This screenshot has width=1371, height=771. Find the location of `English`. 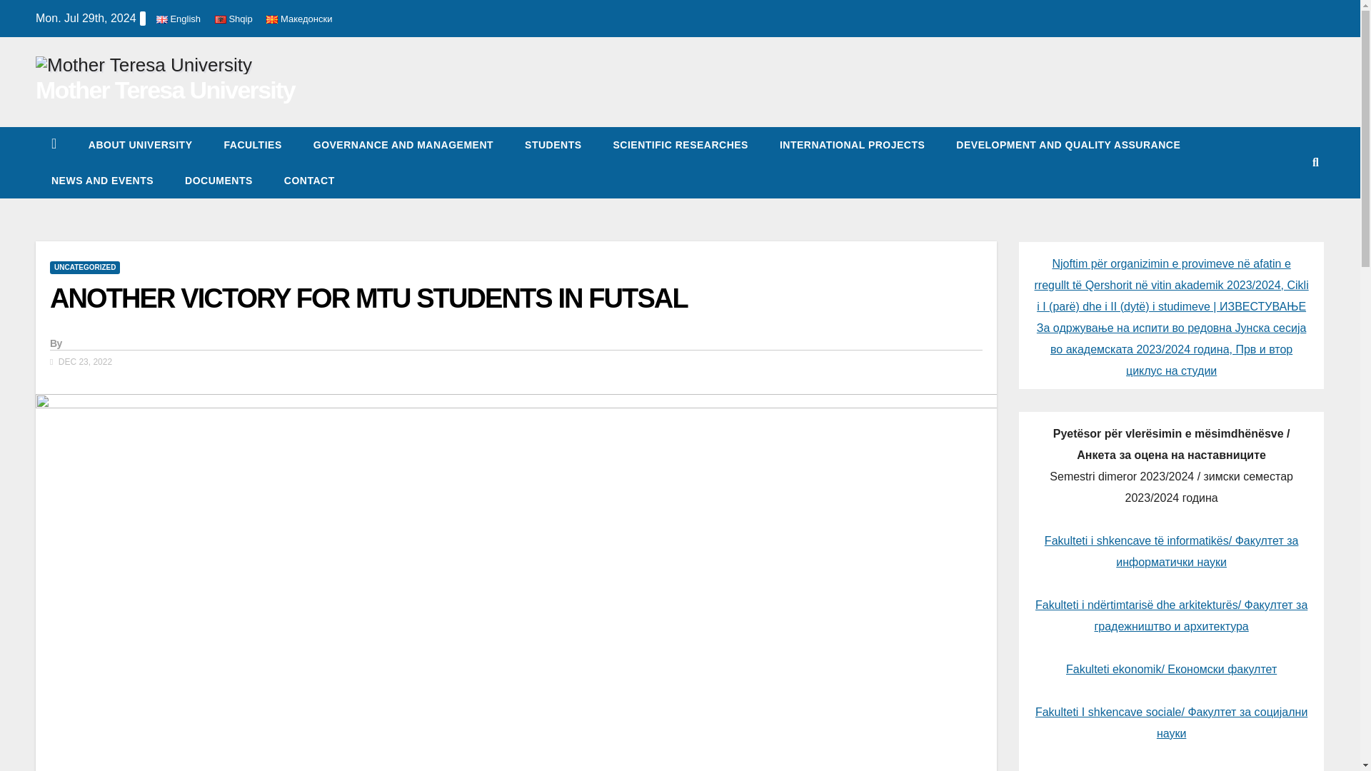

English is located at coordinates (179, 19).